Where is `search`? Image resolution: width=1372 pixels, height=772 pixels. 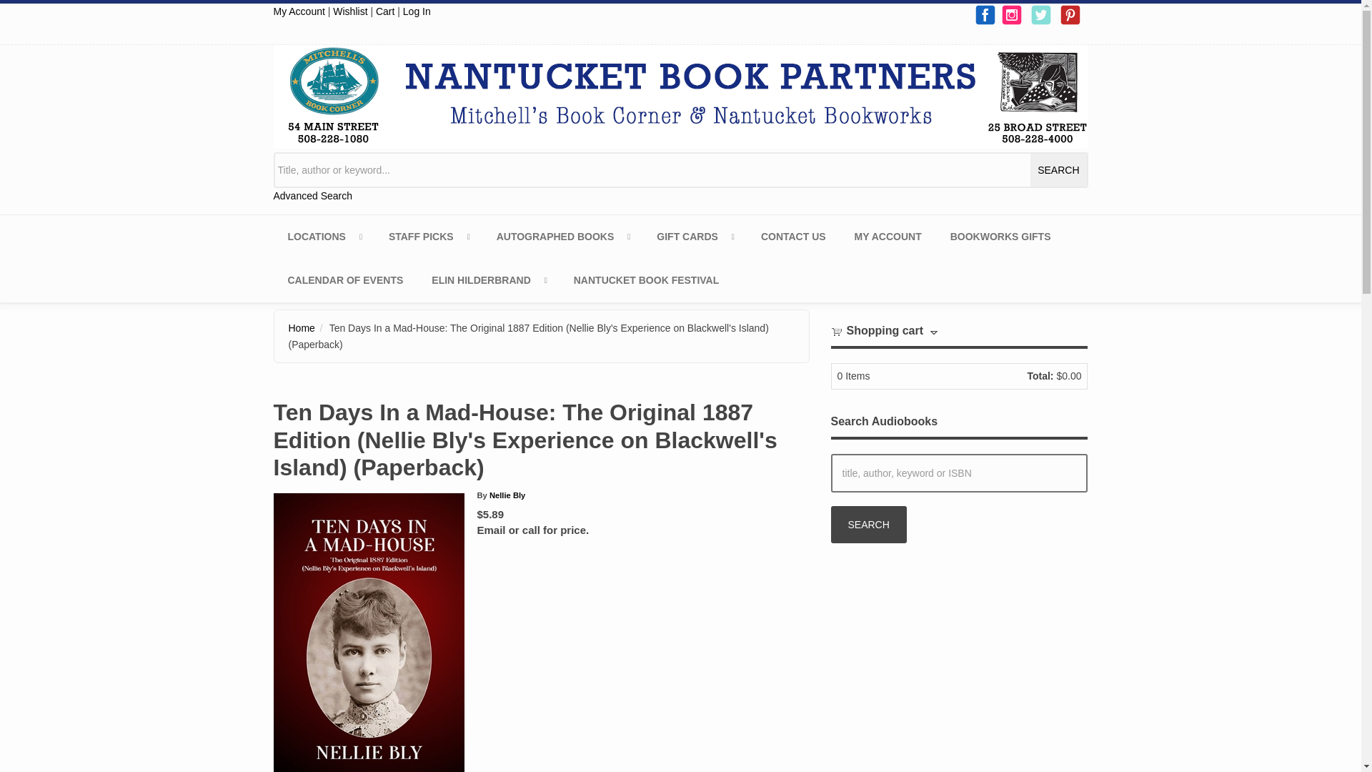 search is located at coordinates (1058, 170).